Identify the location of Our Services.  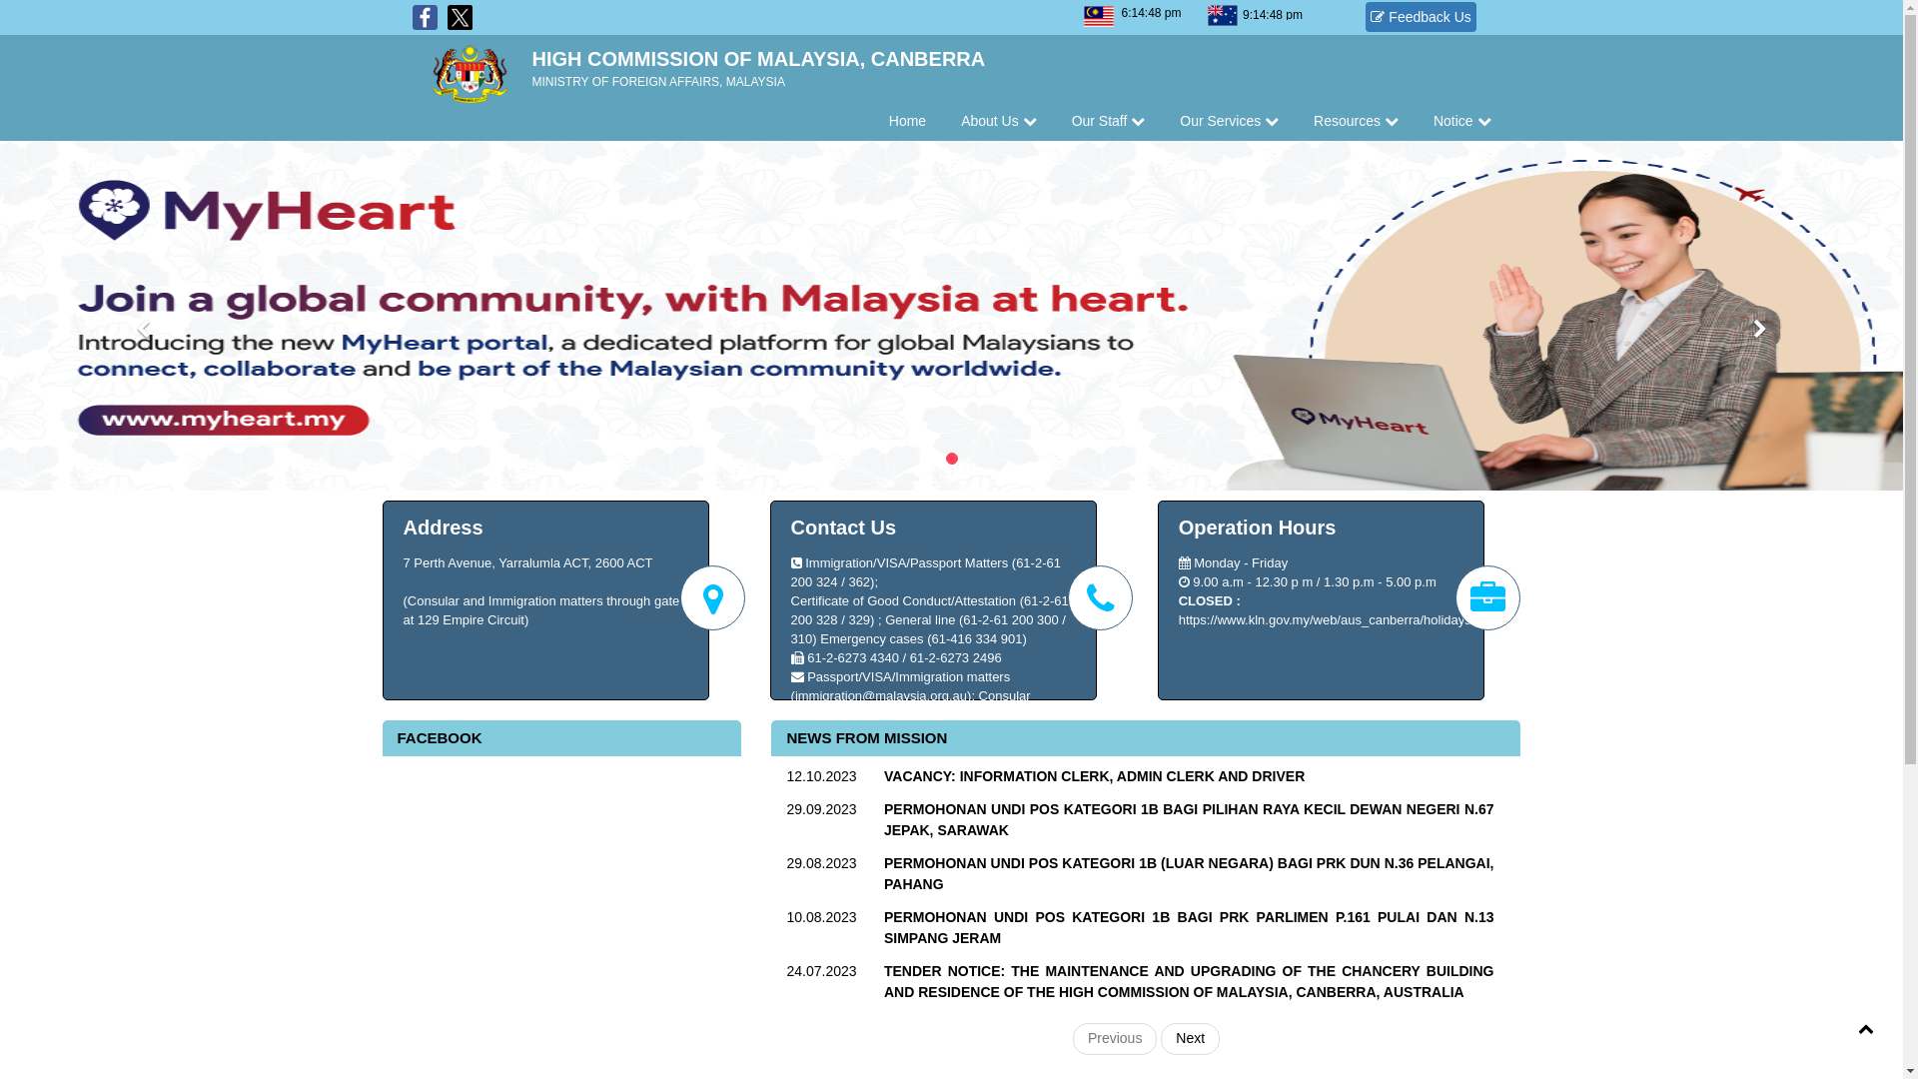
(1229, 121).